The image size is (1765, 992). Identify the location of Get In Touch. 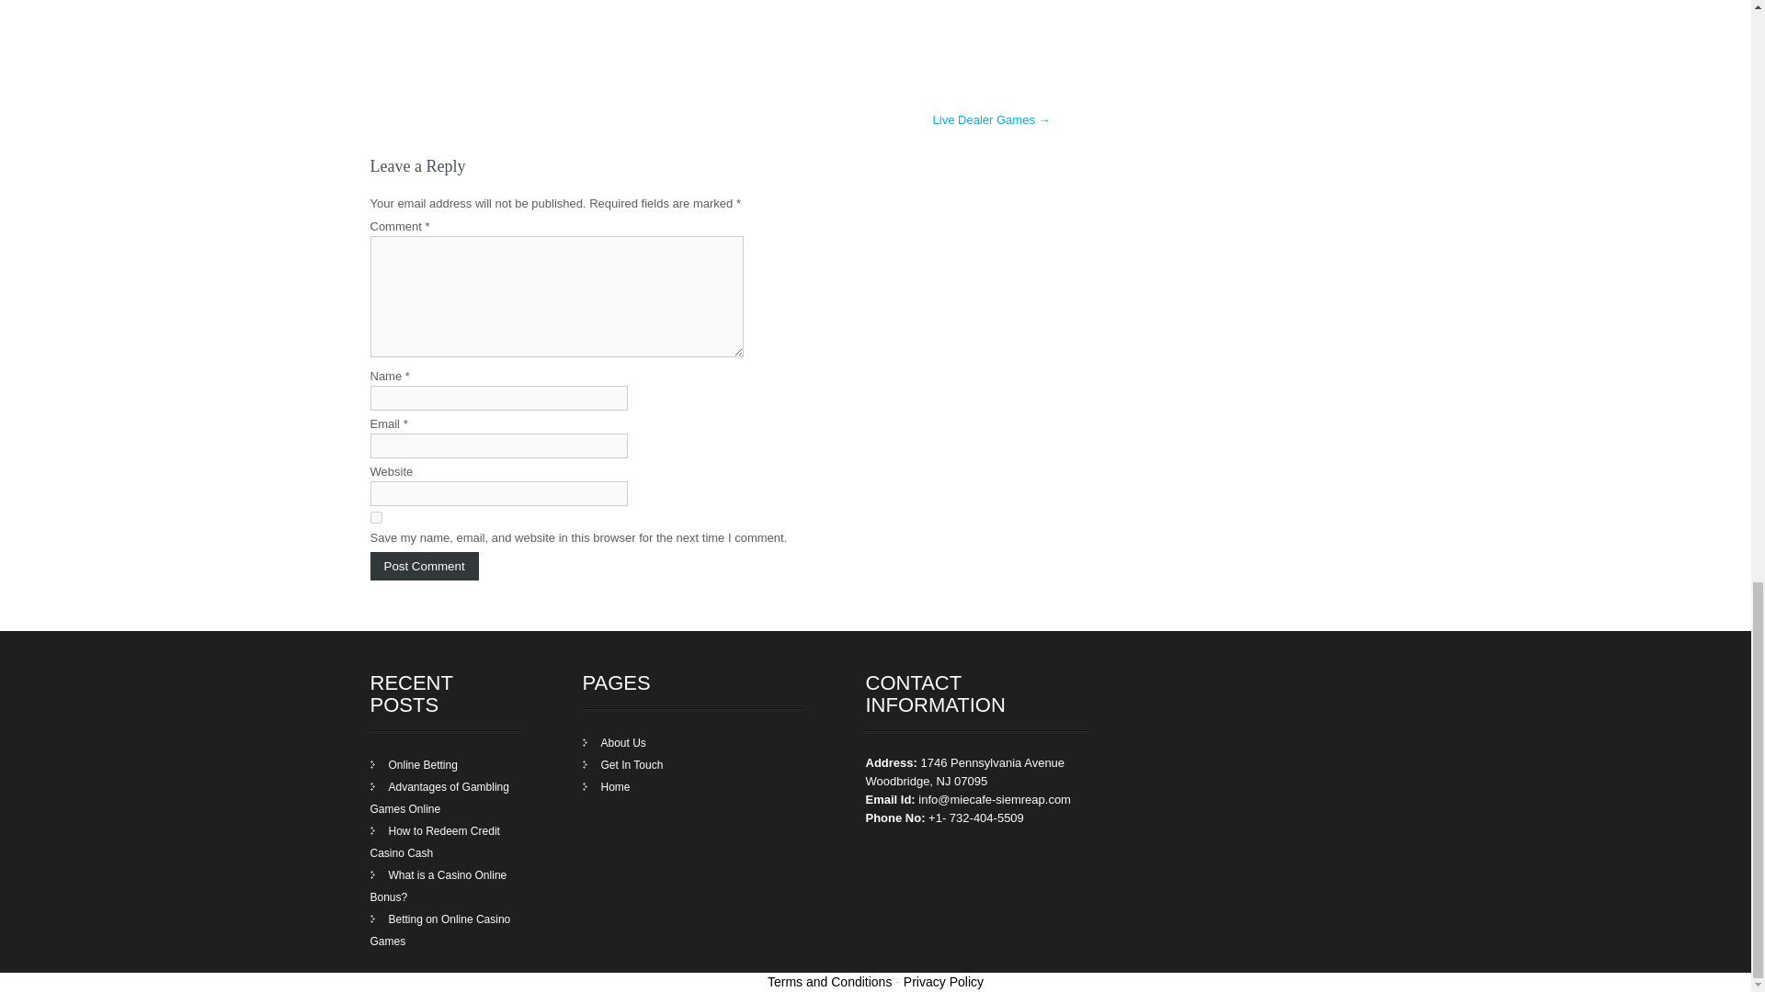
(622, 765).